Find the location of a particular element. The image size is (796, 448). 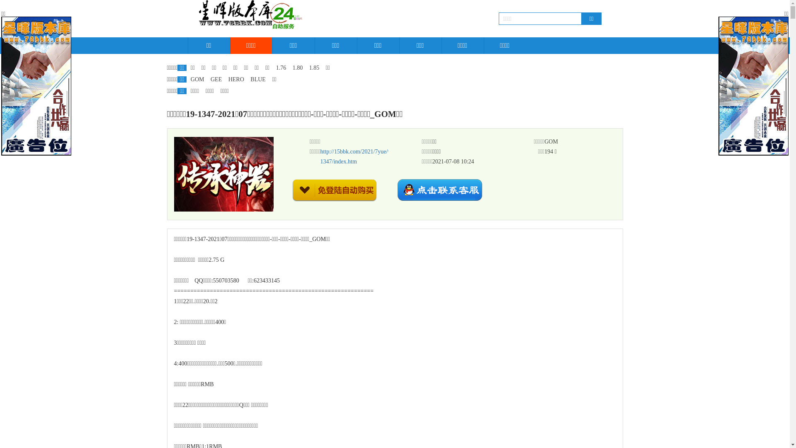

HERO is located at coordinates (236, 80).